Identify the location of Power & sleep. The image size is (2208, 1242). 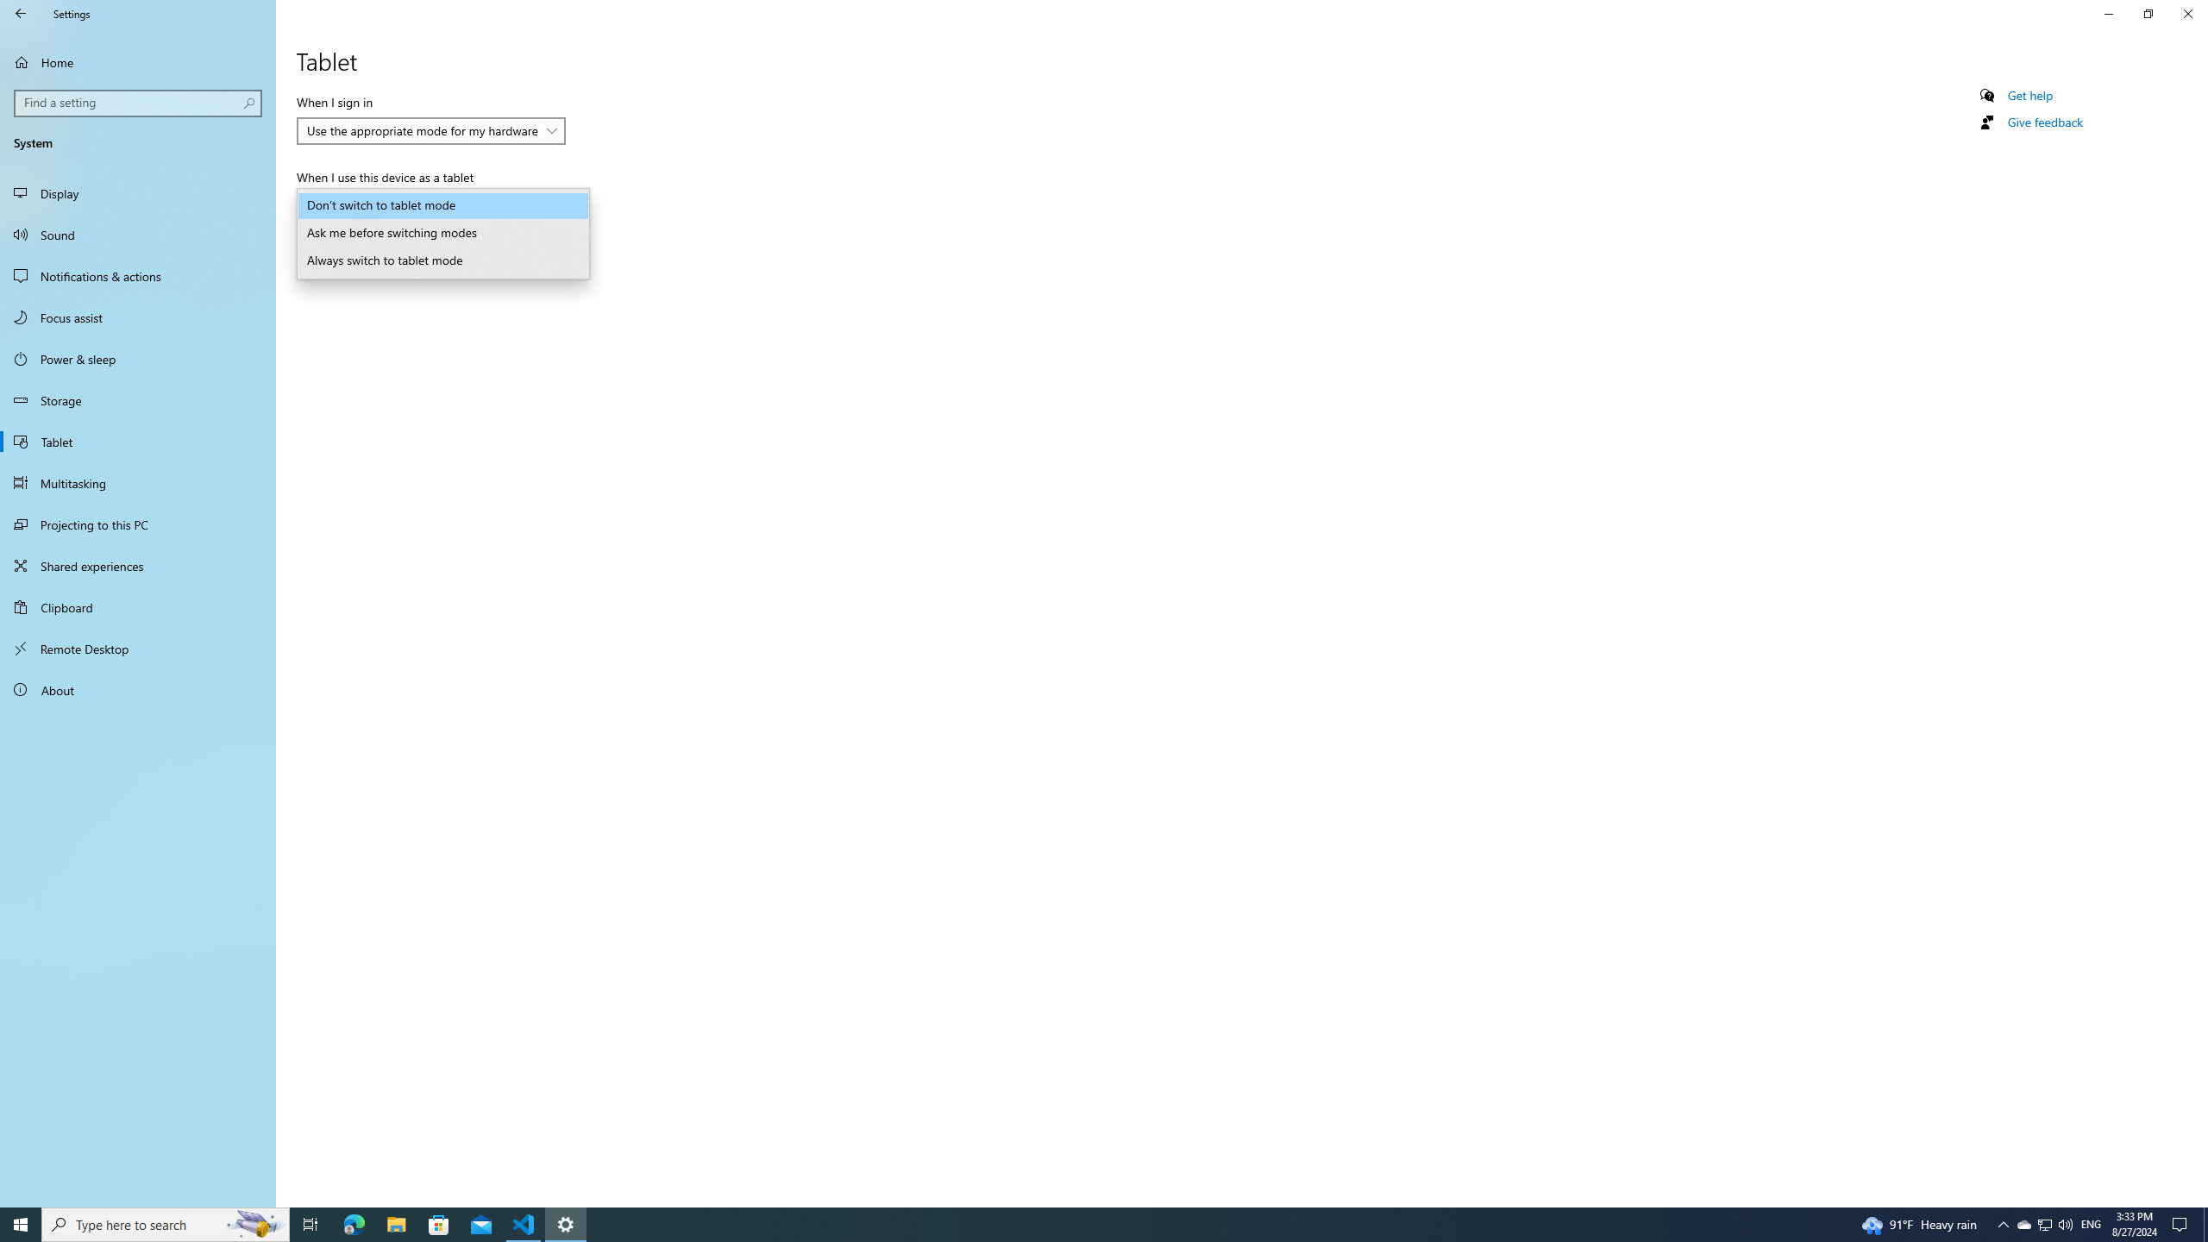
(138, 359).